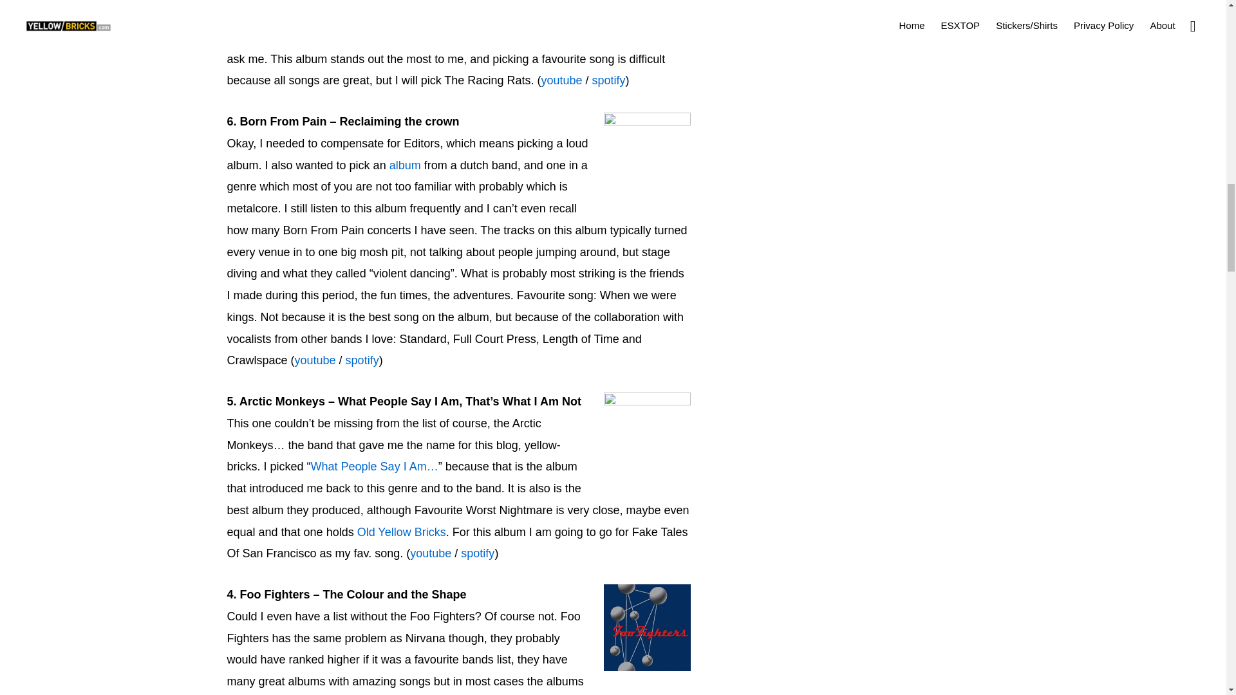 The image size is (1236, 695). What do you see at coordinates (405, 165) in the screenshot?
I see `album` at bounding box center [405, 165].